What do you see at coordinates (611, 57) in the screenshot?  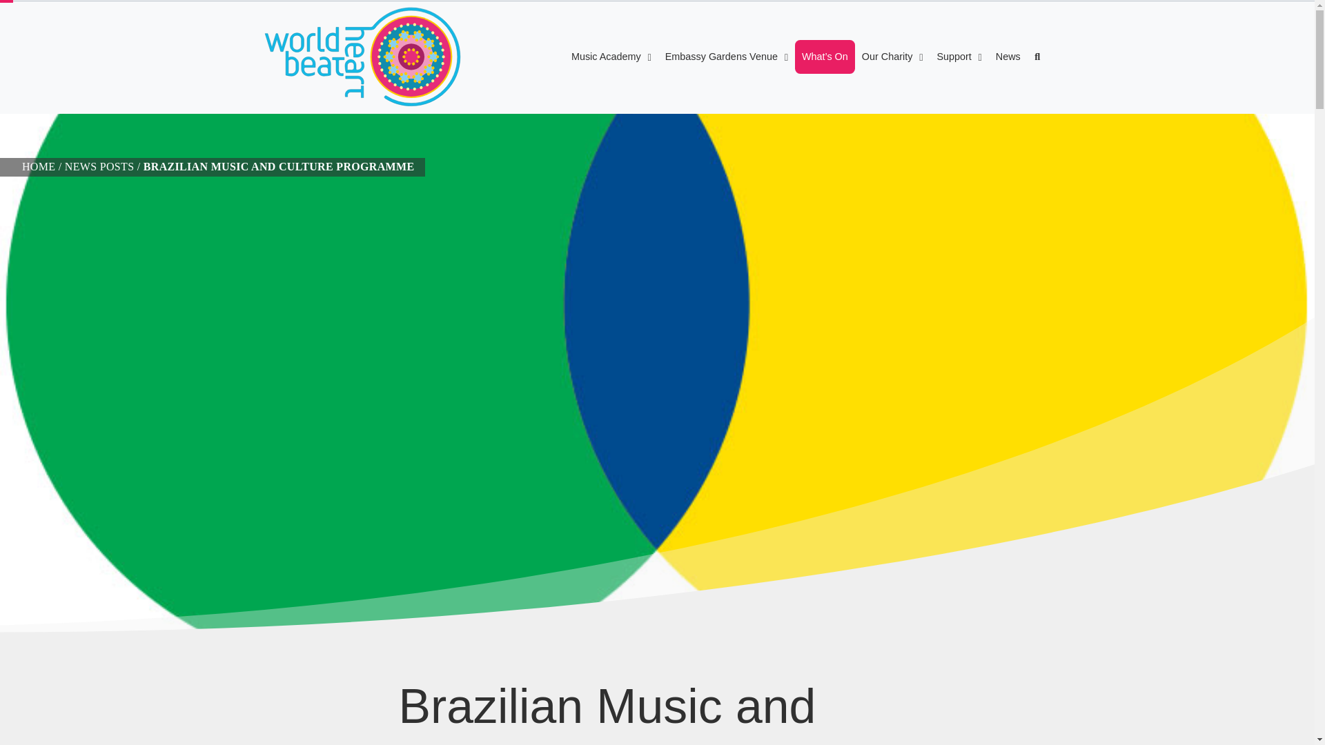 I see `Music Academy` at bounding box center [611, 57].